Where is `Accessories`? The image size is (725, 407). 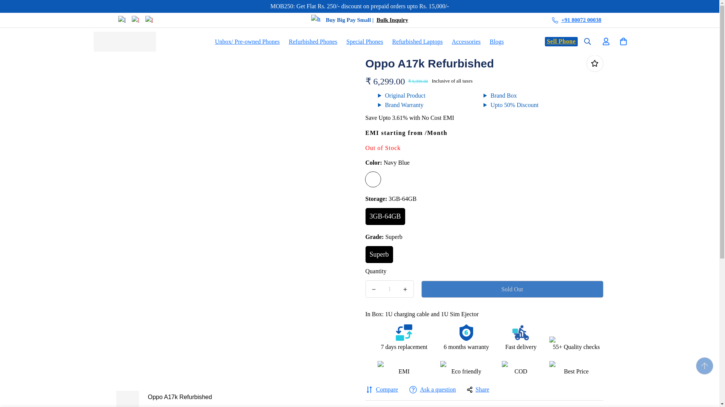
Accessories is located at coordinates (466, 41).